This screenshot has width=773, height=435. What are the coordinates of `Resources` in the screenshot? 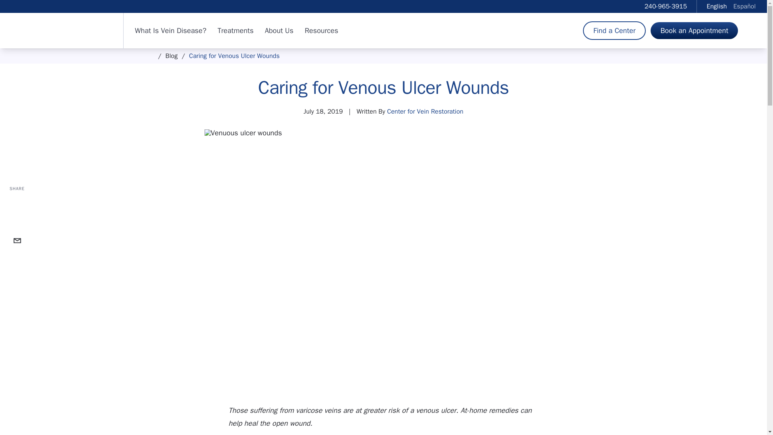 It's located at (321, 30).